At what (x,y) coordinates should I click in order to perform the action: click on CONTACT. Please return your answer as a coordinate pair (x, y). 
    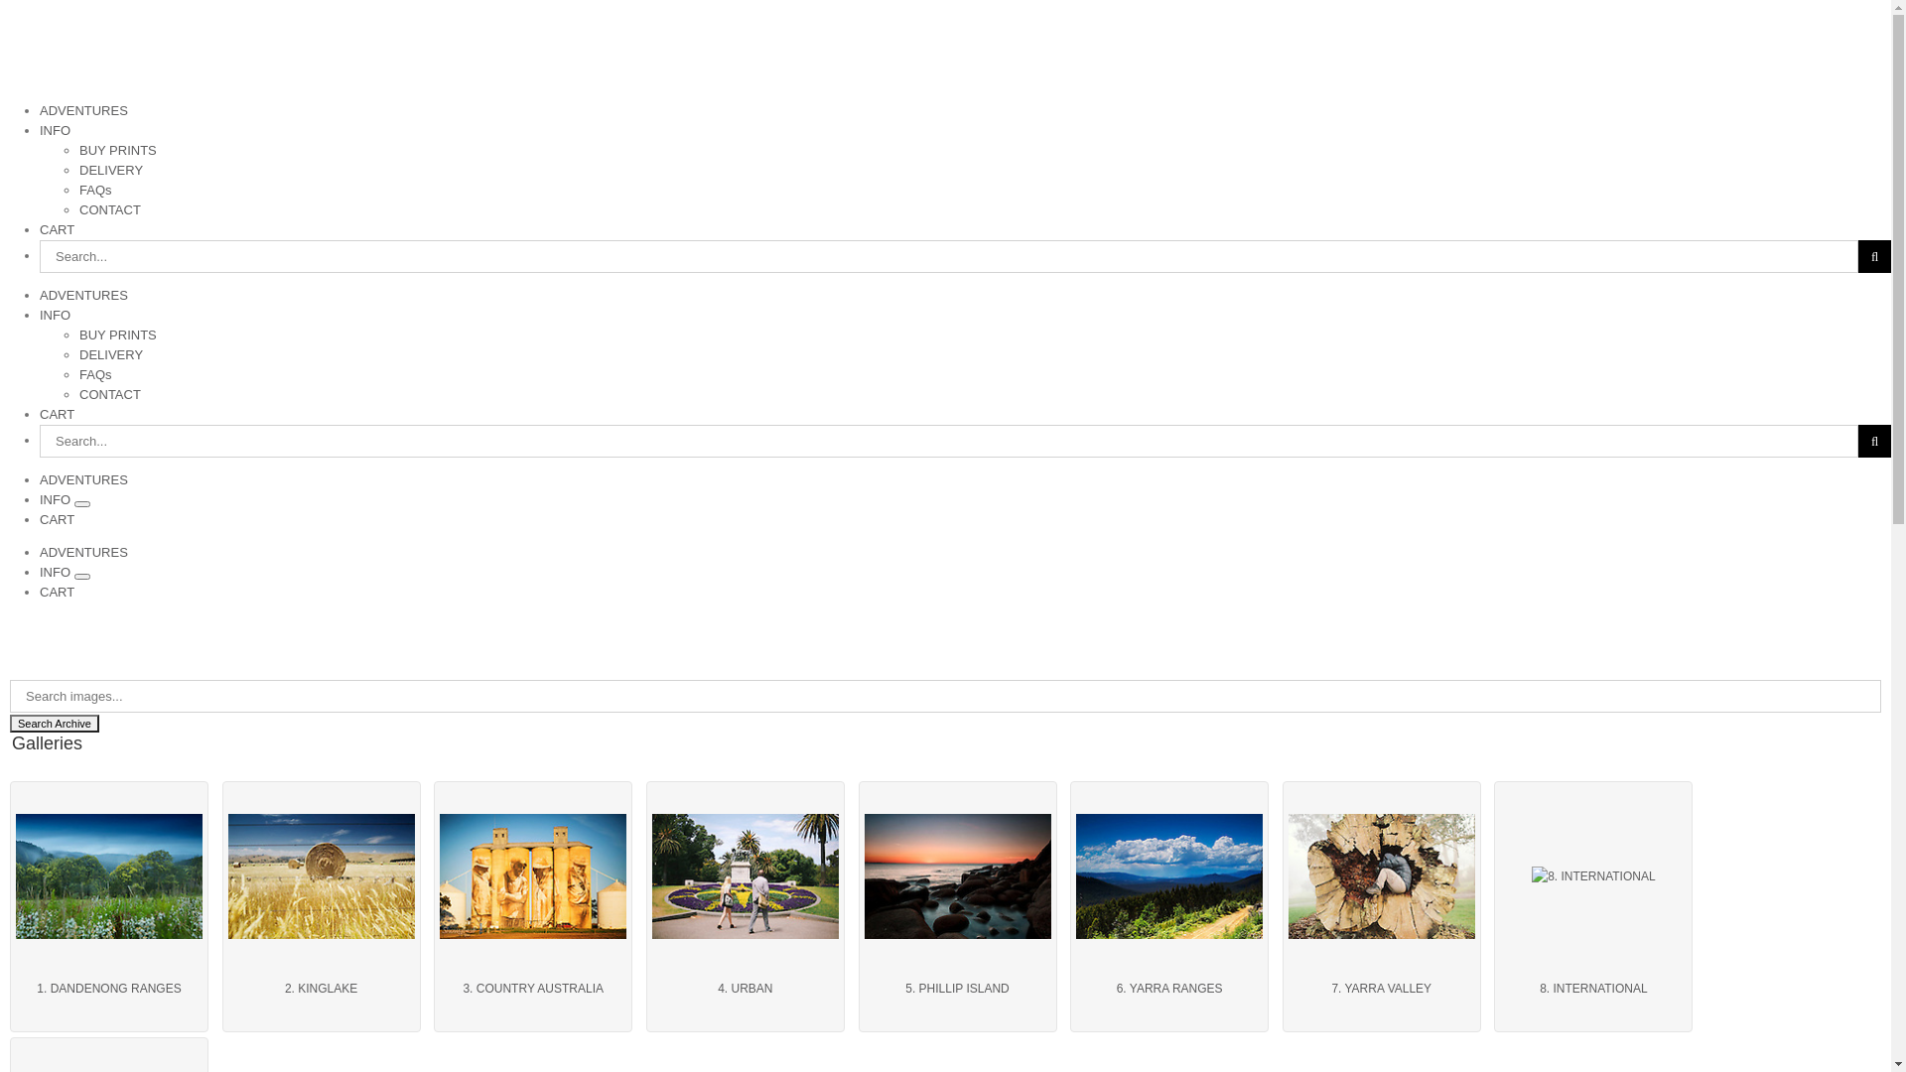
    Looking at the image, I should click on (110, 395).